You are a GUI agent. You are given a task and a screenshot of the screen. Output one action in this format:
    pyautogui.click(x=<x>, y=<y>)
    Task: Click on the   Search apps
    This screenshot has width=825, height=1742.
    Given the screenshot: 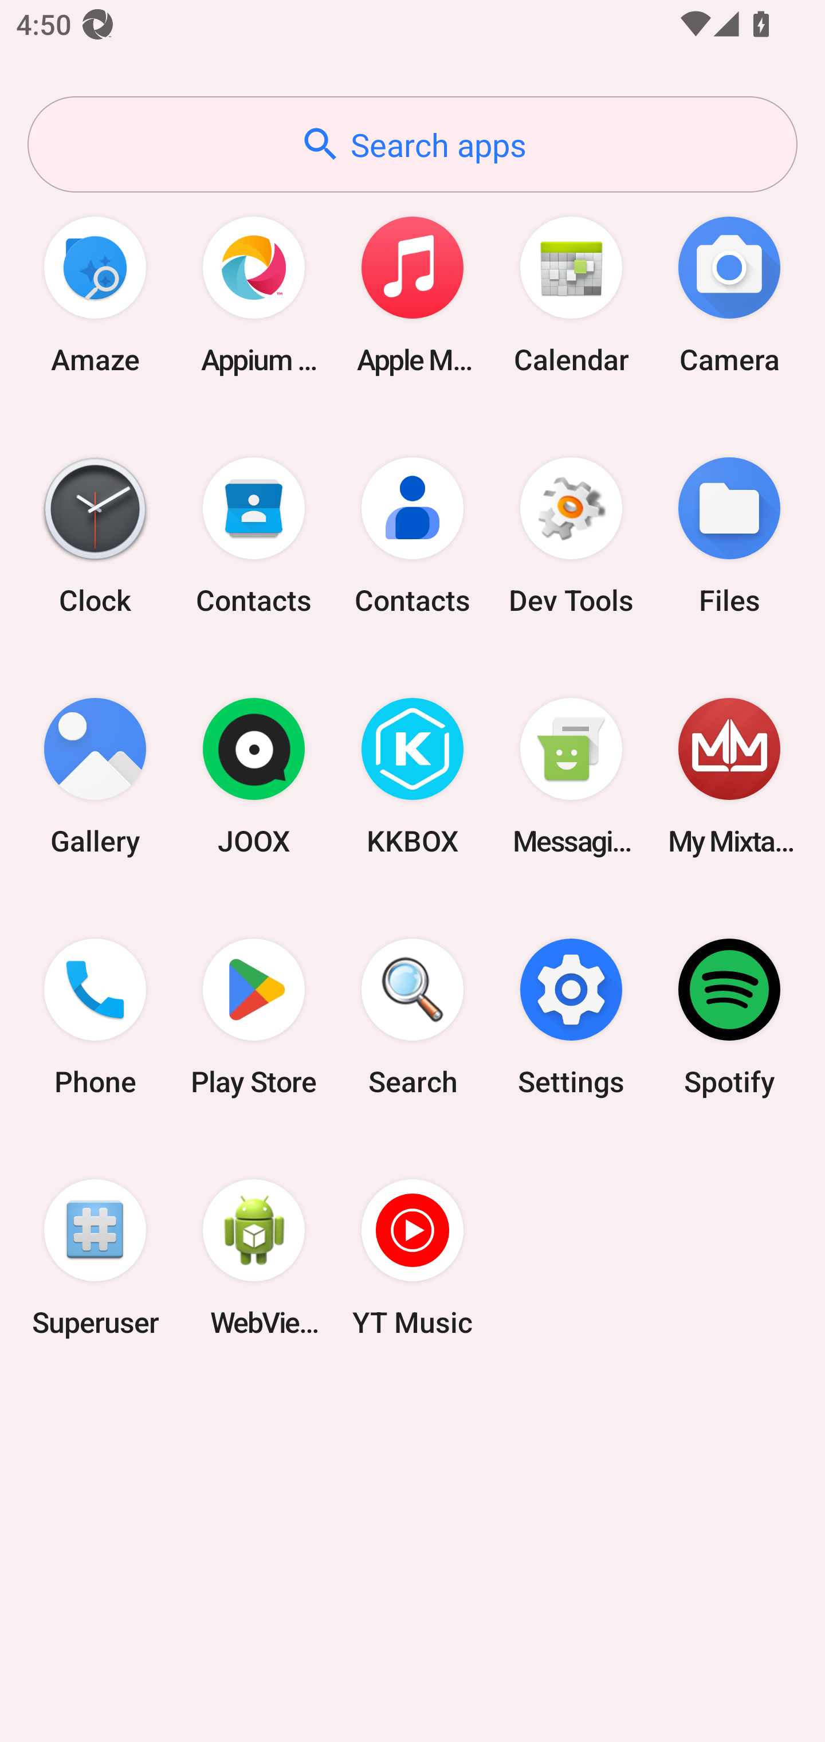 What is the action you would take?
    pyautogui.click(x=412, y=144)
    